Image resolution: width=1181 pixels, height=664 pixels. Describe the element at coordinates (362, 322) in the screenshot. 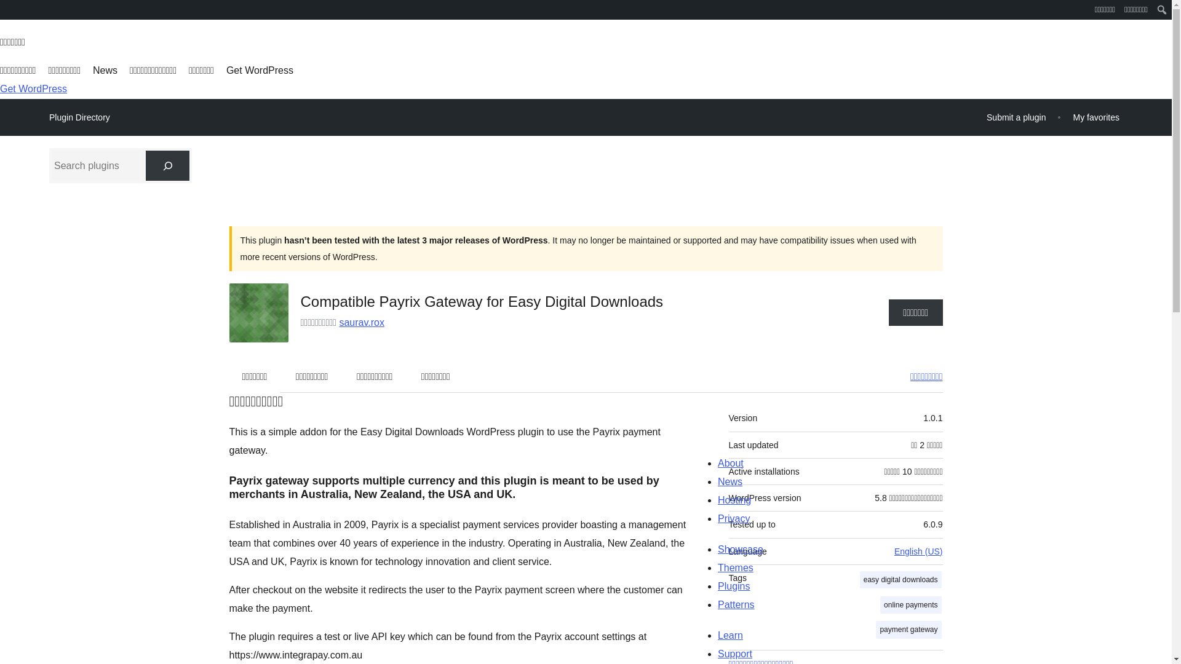

I see `saurav.rox` at that location.